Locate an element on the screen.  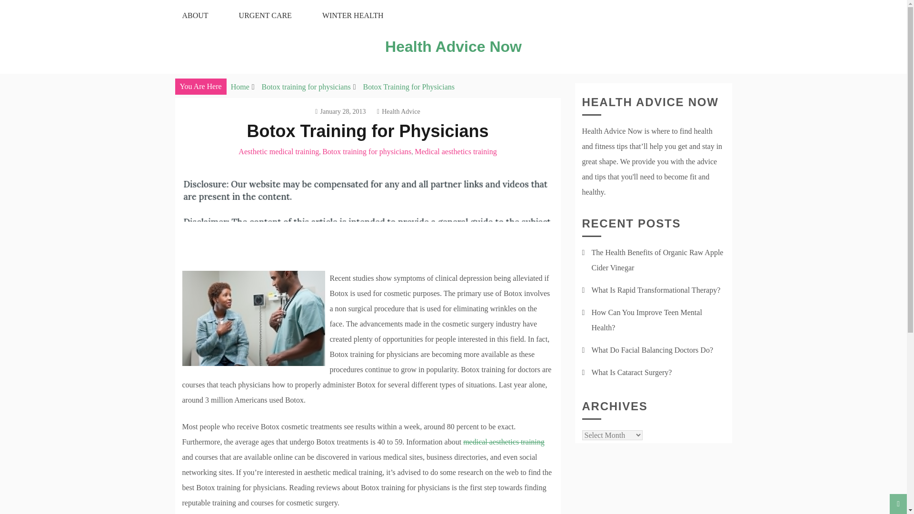
What Is Rapid Transformational Therapy? is located at coordinates (656, 289).